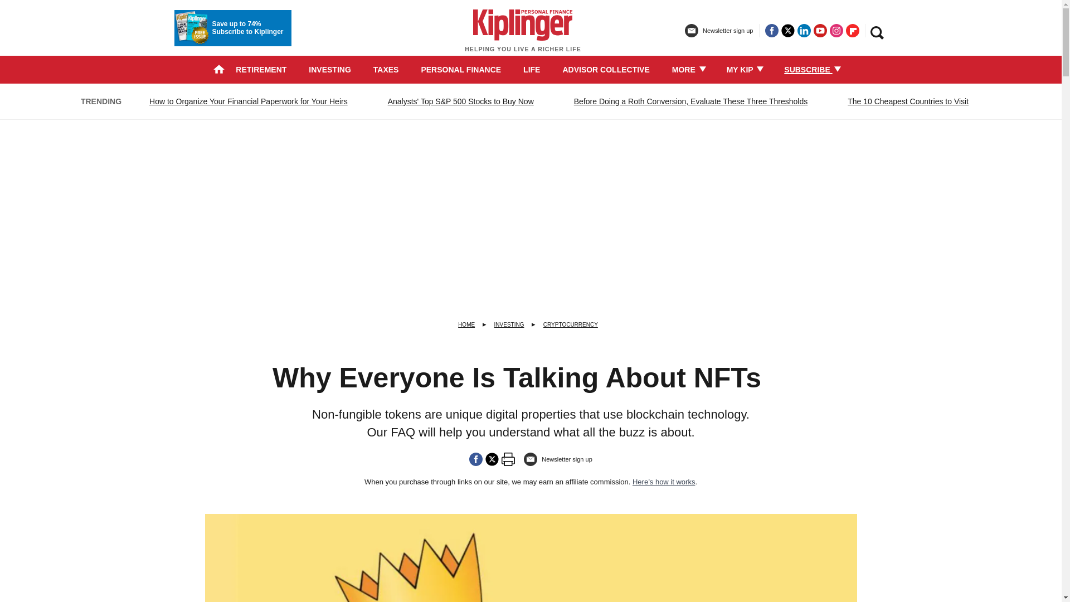 The width and height of the screenshot is (1070, 602). I want to click on HELPING YOU LIVE A RICHER LIFE, so click(523, 36).